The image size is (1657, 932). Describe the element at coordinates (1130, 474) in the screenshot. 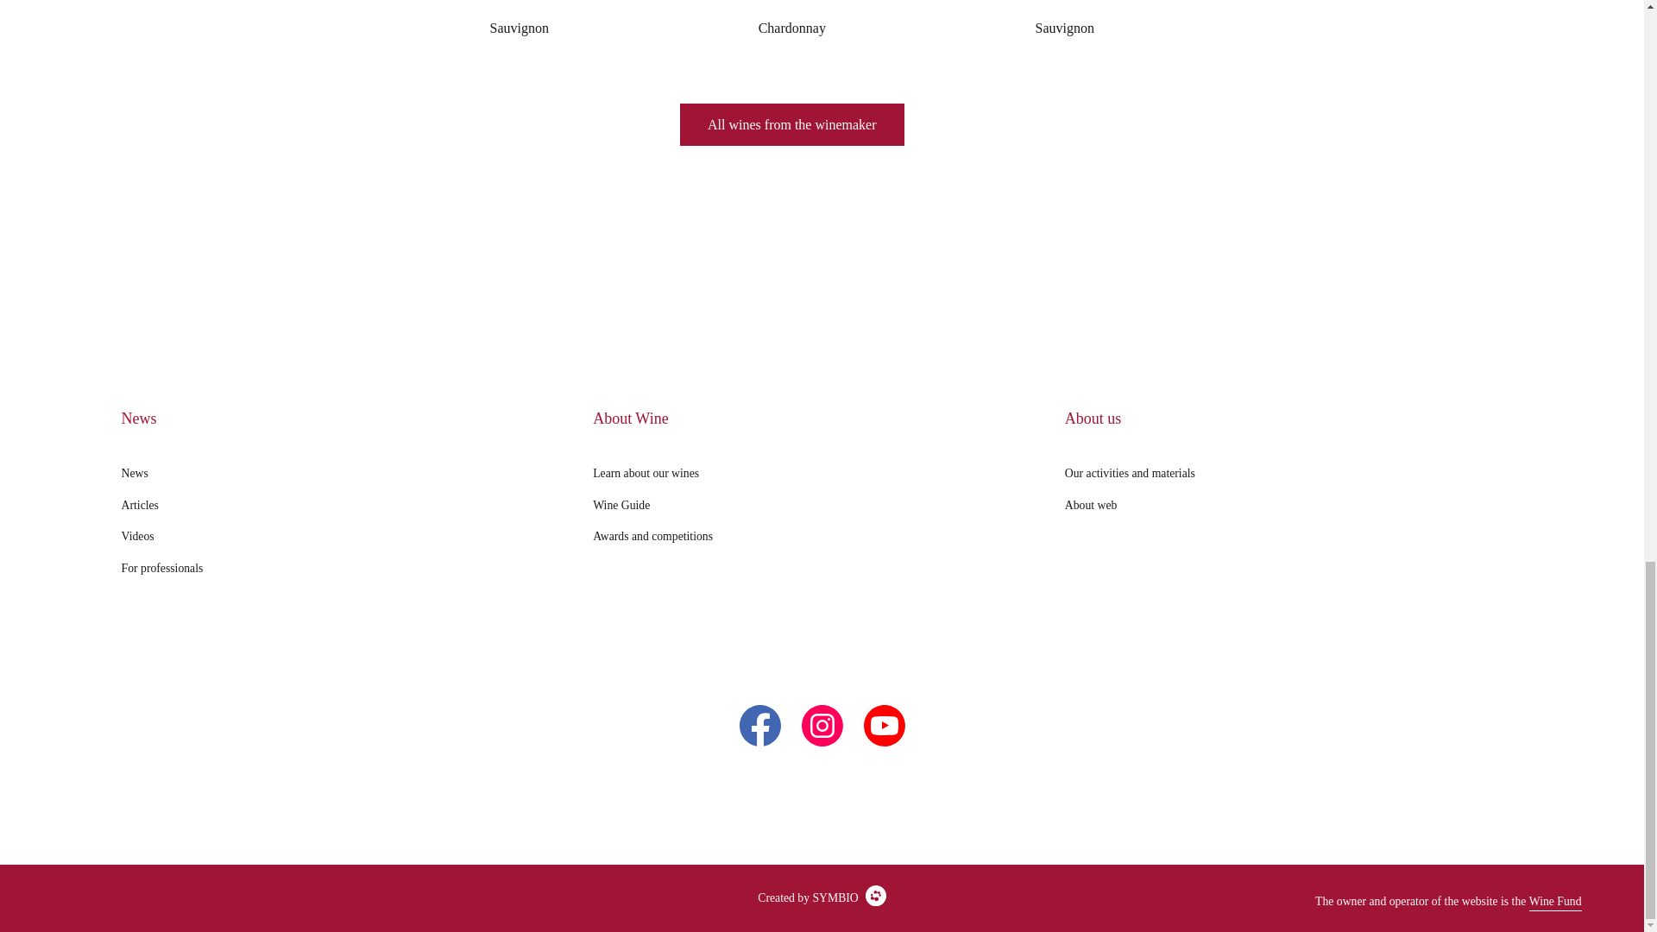

I see `Our activities and materials` at that location.